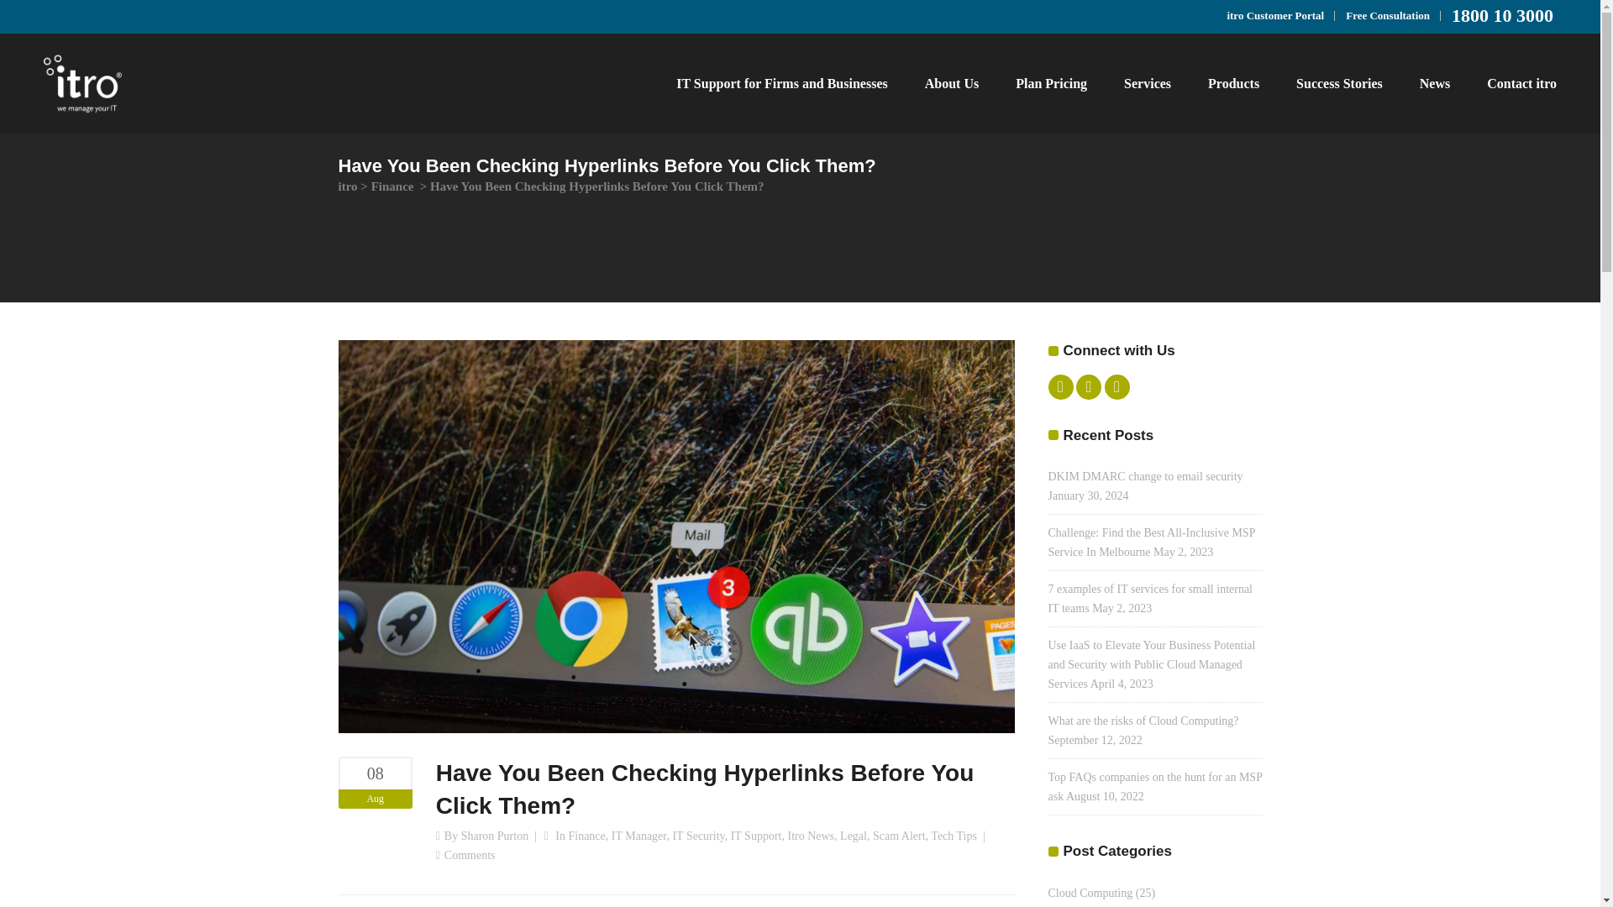  What do you see at coordinates (1521, 82) in the screenshot?
I see `Contact itro` at bounding box center [1521, 82].